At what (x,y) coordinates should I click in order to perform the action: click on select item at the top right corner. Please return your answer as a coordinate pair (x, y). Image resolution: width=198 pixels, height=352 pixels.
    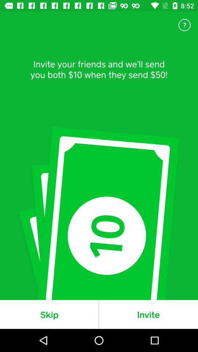
    Looking at the image, I should click on (184, 25).